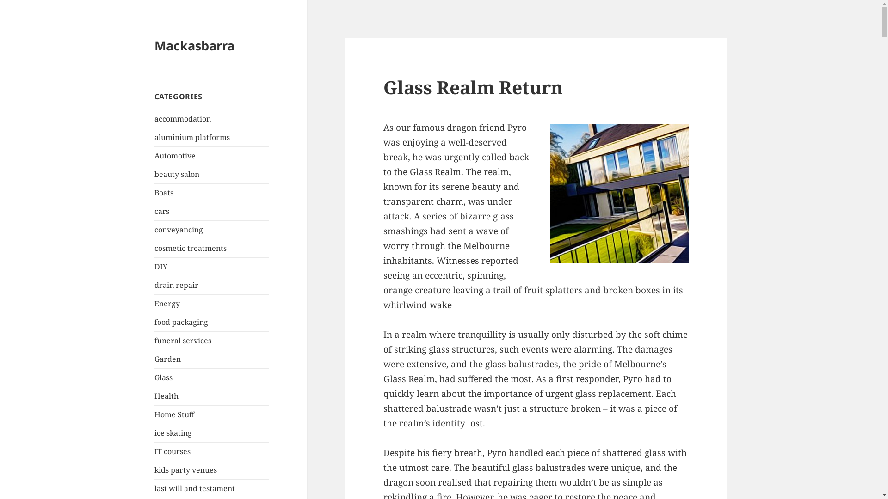 The image size is (888, 499). I want to click on Automotive, so click(175, 156).